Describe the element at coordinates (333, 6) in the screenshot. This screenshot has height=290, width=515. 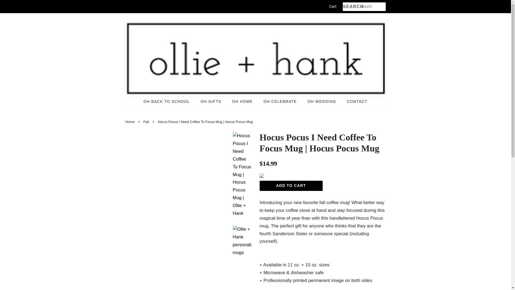
I see `Cart` at that location.